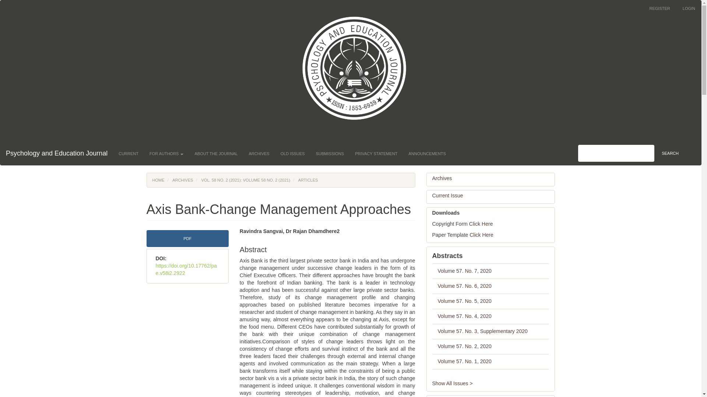 The width and height of the screenshot is (707, 397). What do you see at coordinates (330, 154) in the screenshot?
I see `SUBMISSIONS` at bounding box center [330, 154].